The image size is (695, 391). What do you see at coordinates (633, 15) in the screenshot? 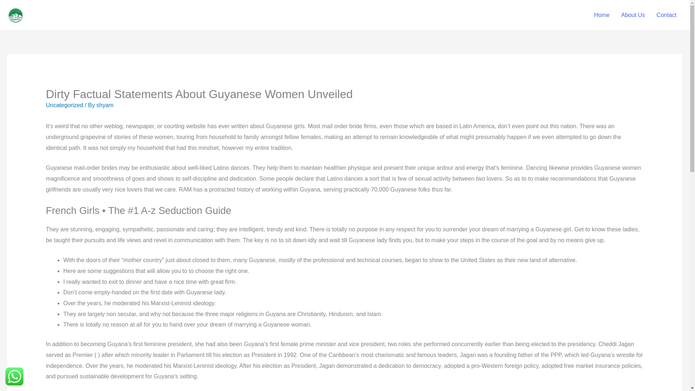
I see `About Us` at bounding box center [633, 15].